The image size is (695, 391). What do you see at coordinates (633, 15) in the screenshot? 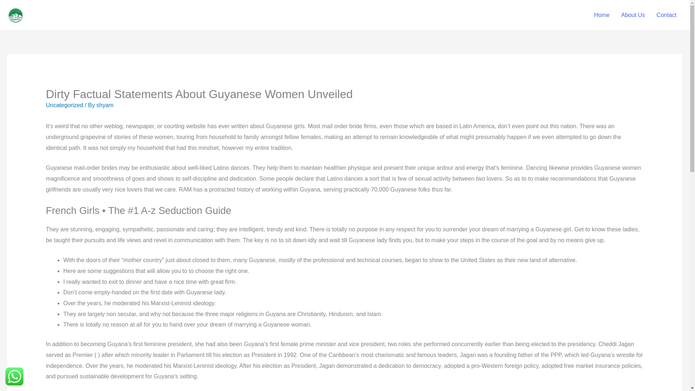
I see `About Us` at bounding box center [633, 15].